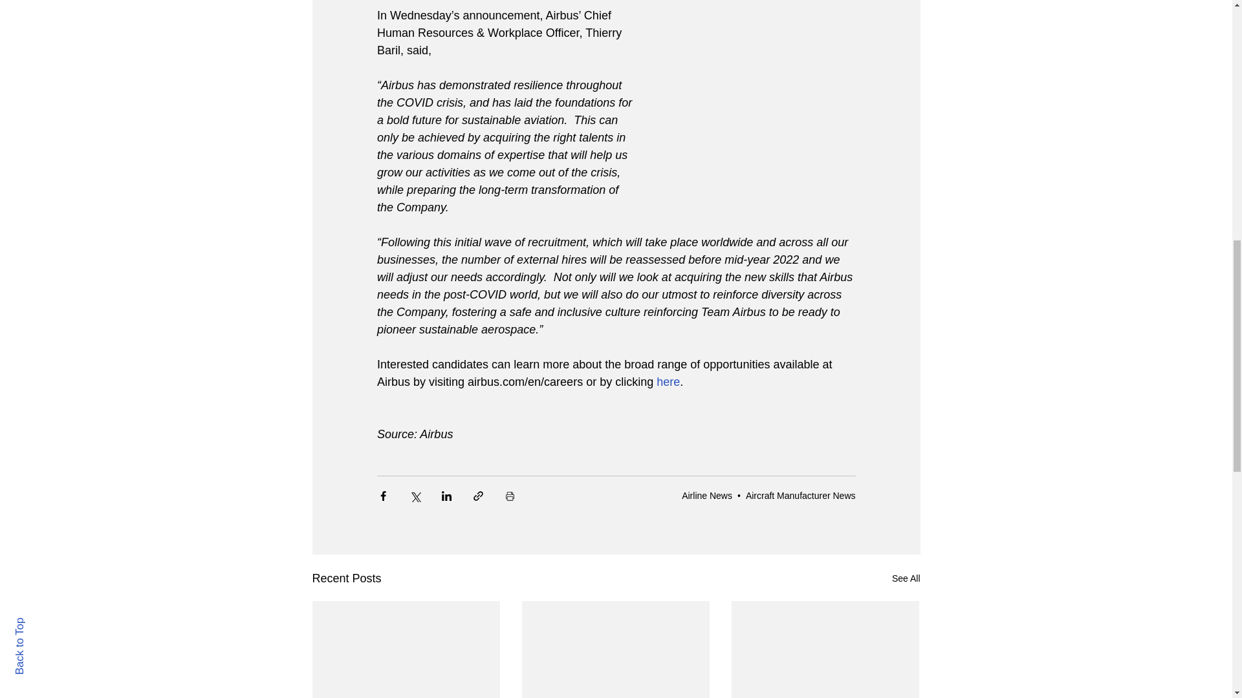  What do you see at coordinates (906, 579) in the screenshot?
I see `See All` at bounding box center [906, 579].